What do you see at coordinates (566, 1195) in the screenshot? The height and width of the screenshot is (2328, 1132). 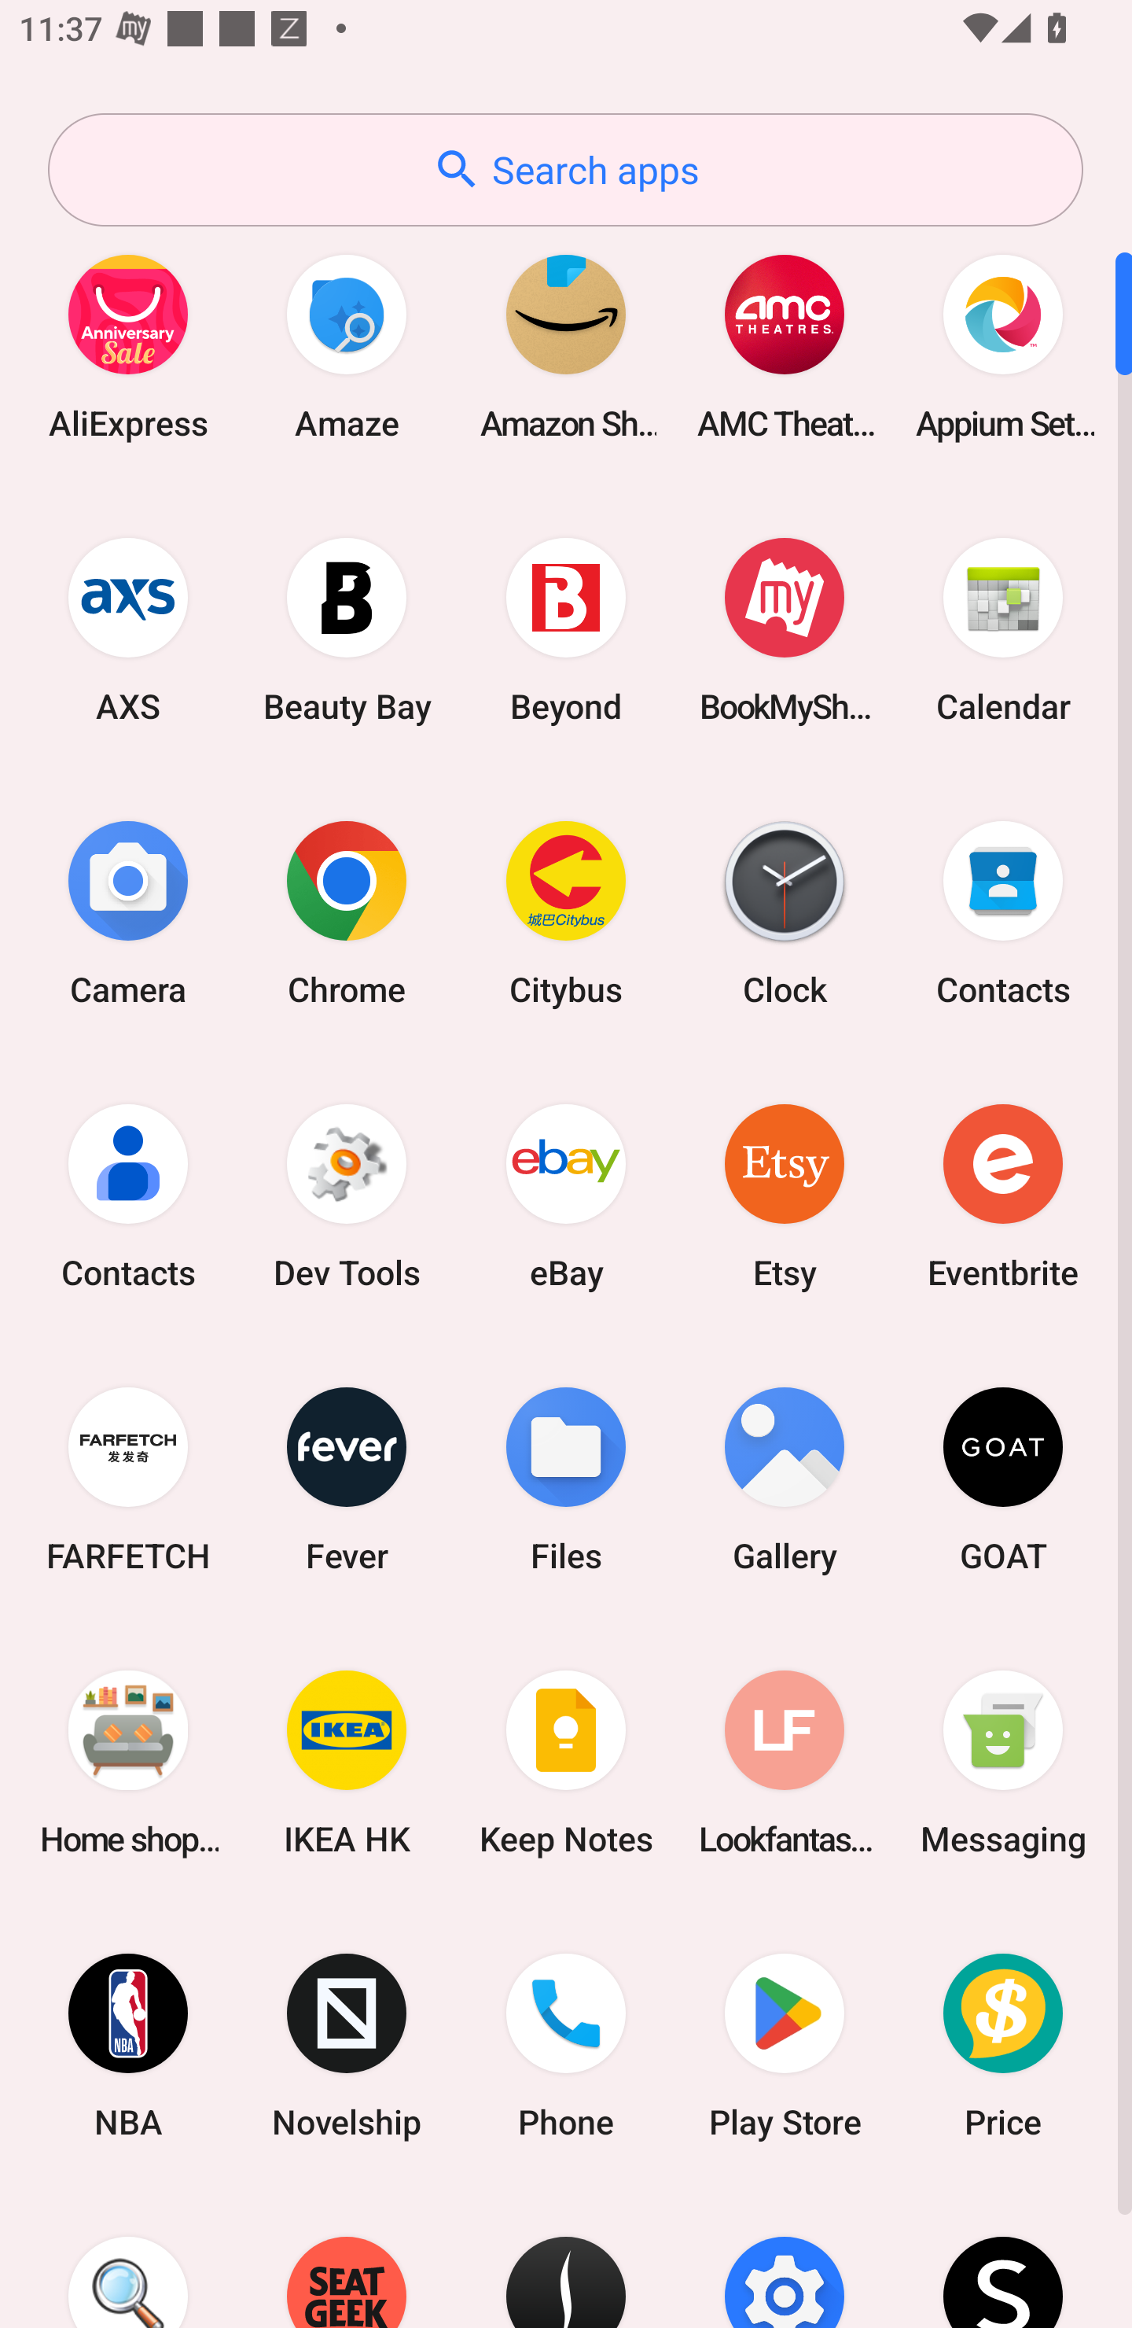 I see `eBay` at bounding box center [566, 1195].